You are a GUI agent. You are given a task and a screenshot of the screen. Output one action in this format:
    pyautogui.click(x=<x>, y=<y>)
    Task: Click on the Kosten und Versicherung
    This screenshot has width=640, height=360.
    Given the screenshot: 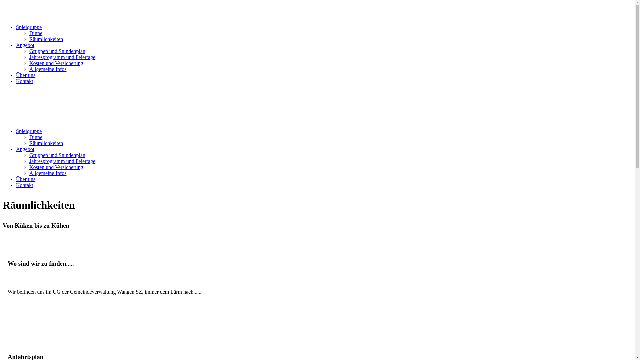 What is the action you would take?
    pyautogui.click(x=56, y=167)
    